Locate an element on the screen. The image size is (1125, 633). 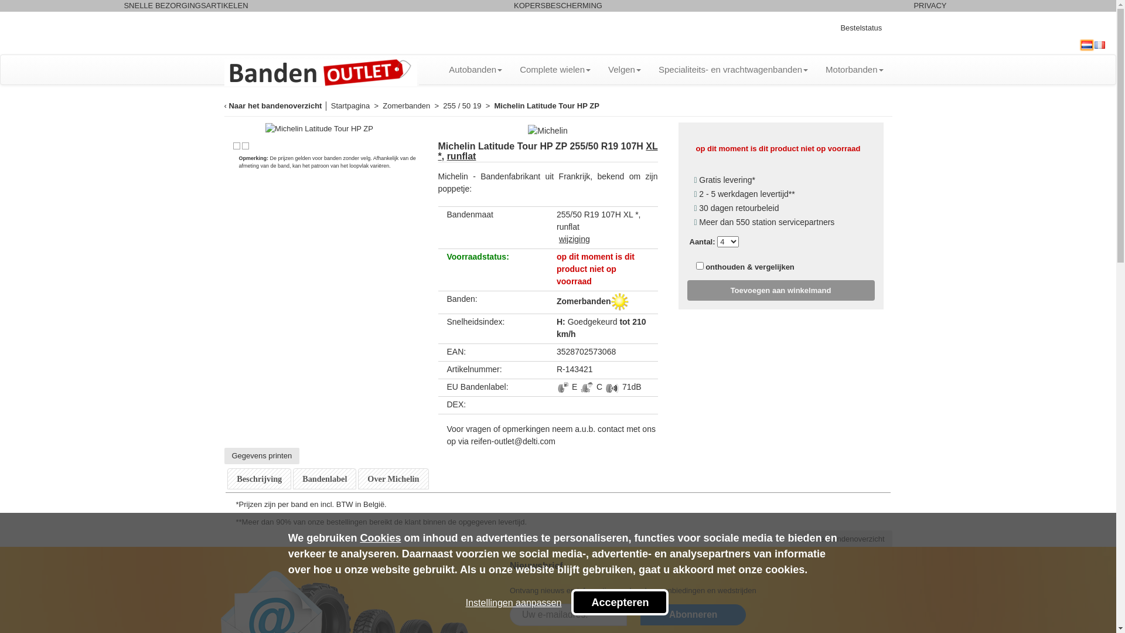
Naar het bandenoverzicht is located at coordinates (841, 538).